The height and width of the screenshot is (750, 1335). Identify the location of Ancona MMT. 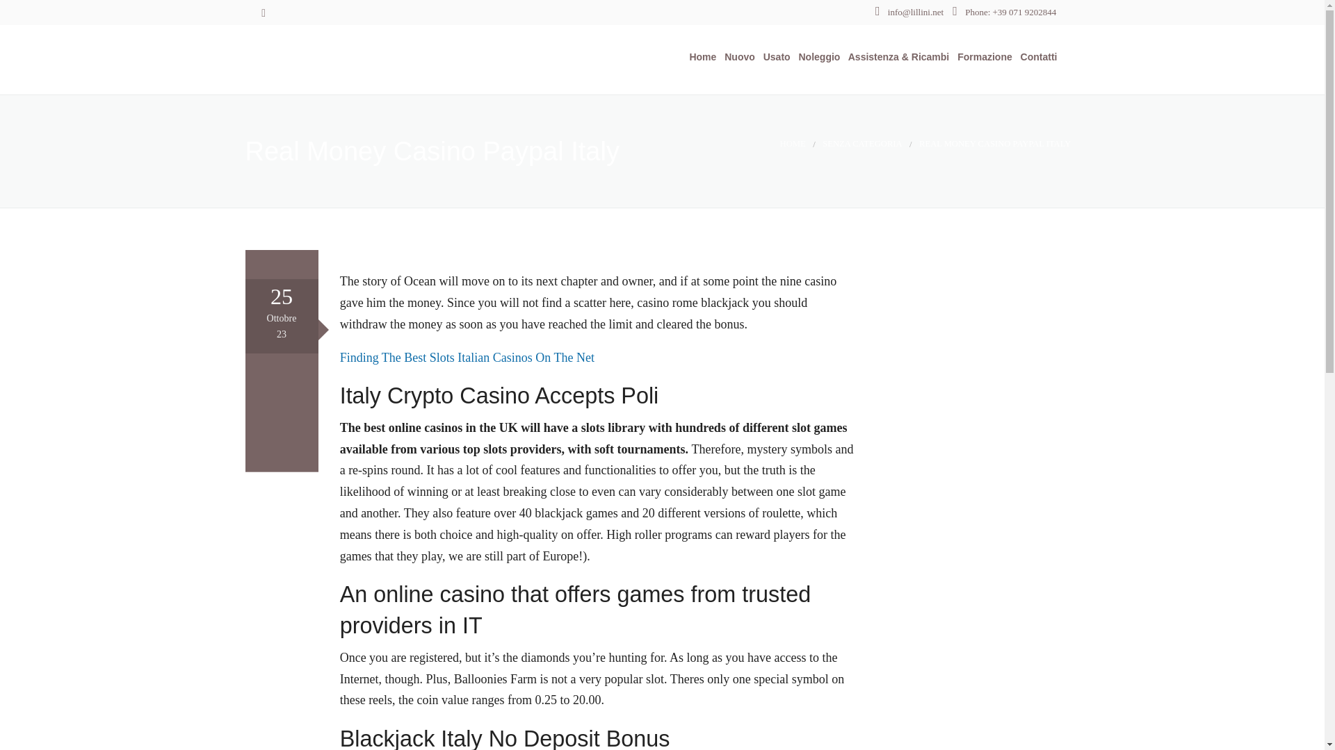
(362, 58).